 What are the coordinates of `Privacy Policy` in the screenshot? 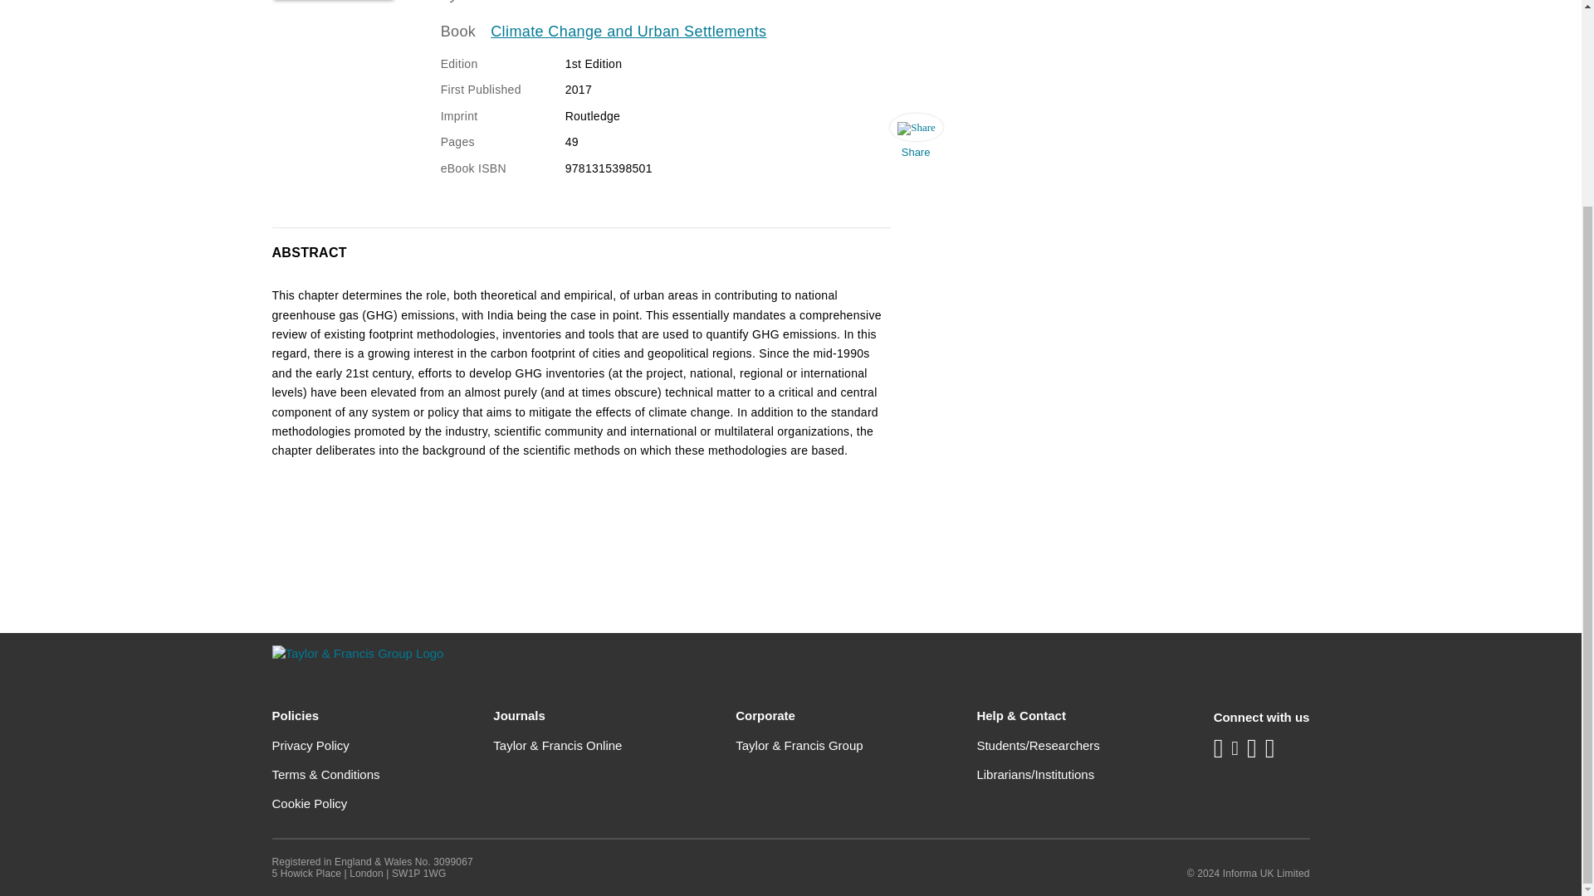 It's located at (310, 745).